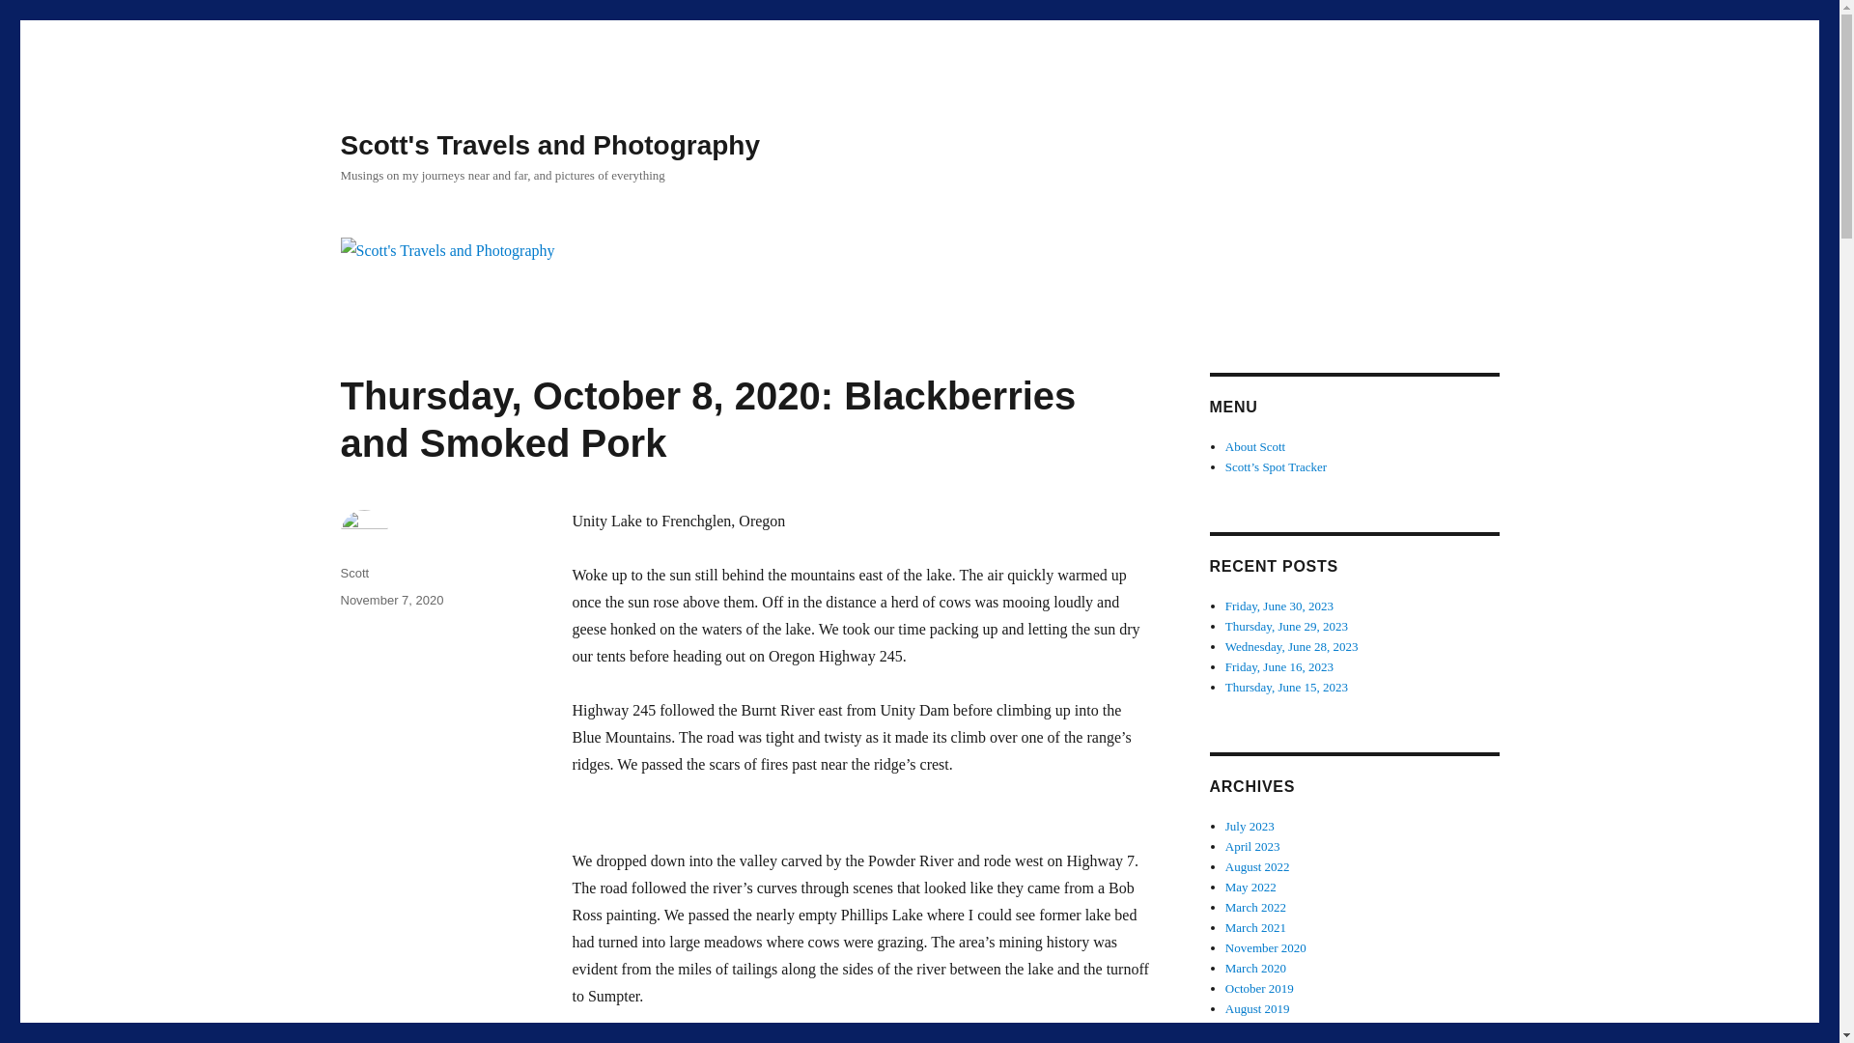 The width and height of the screenshot is (1854, 1043). Describe the element at coordinates (1259, 989) in the screenshot. I see `October 2019` at that location.